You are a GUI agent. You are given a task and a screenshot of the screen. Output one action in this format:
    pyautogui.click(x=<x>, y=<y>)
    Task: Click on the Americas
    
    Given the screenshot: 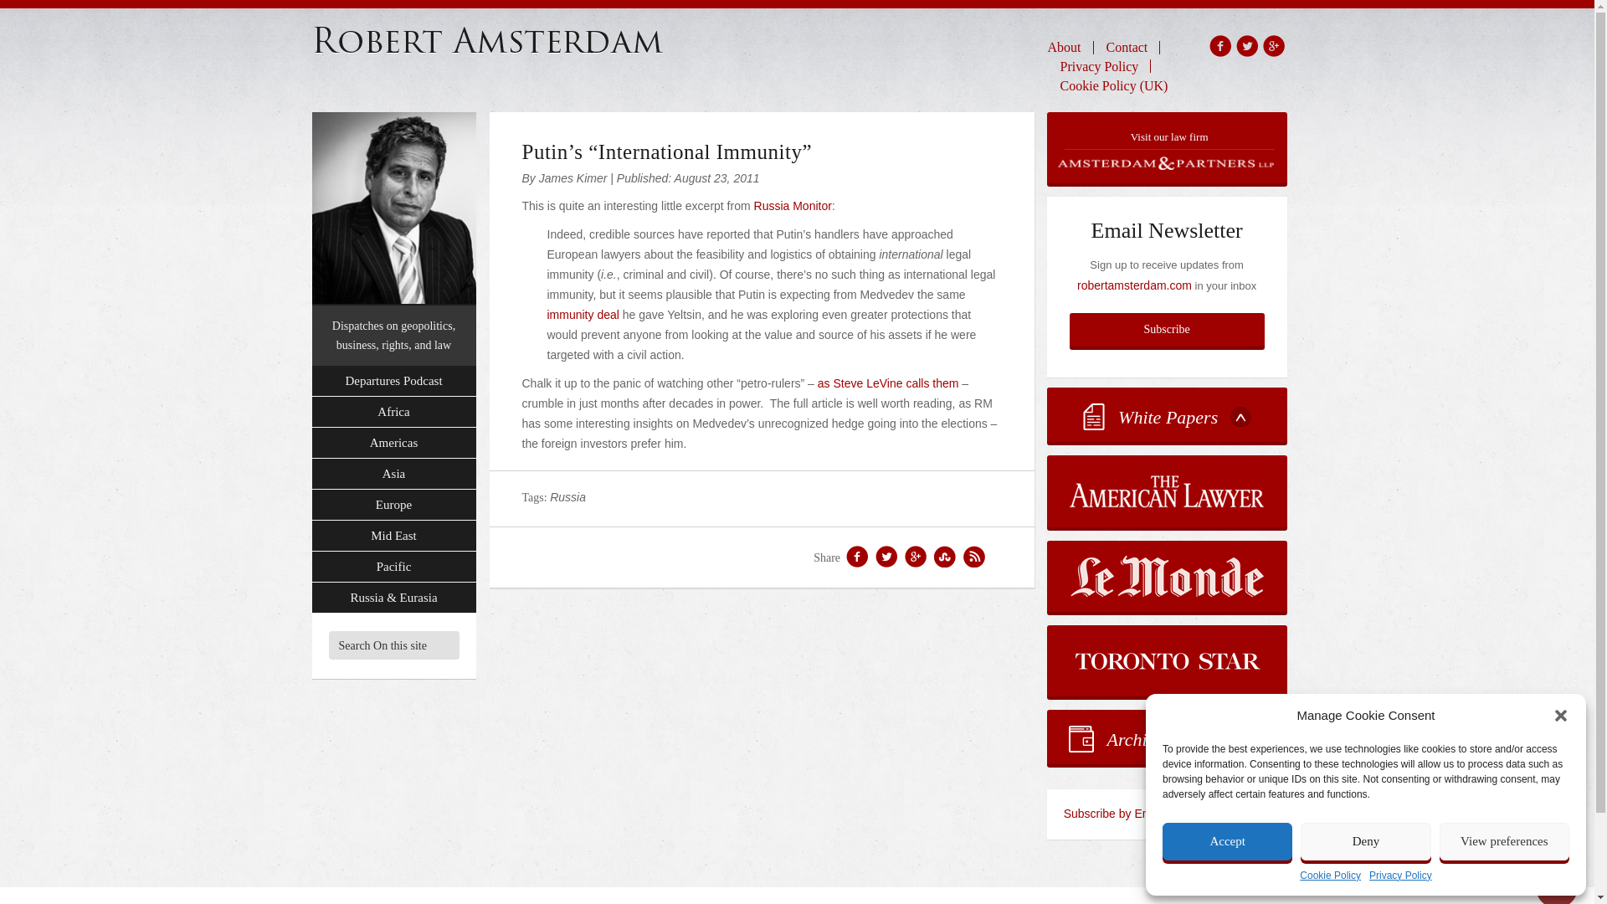 What is the action you would take?
    pyautogui.click(x=393, y=442)
    